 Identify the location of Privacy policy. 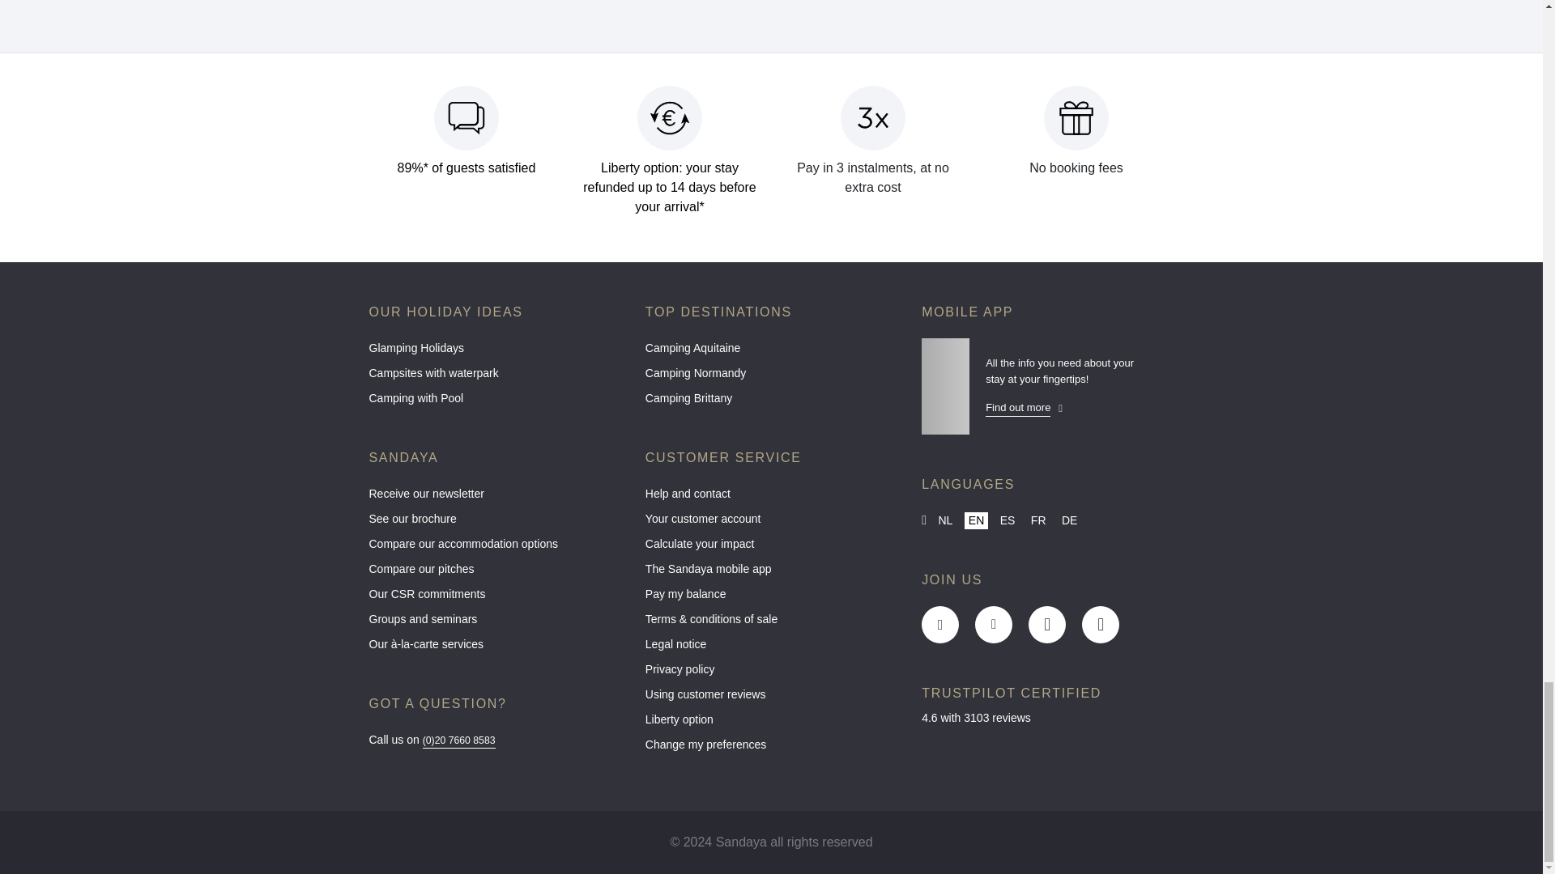
(771, 673).